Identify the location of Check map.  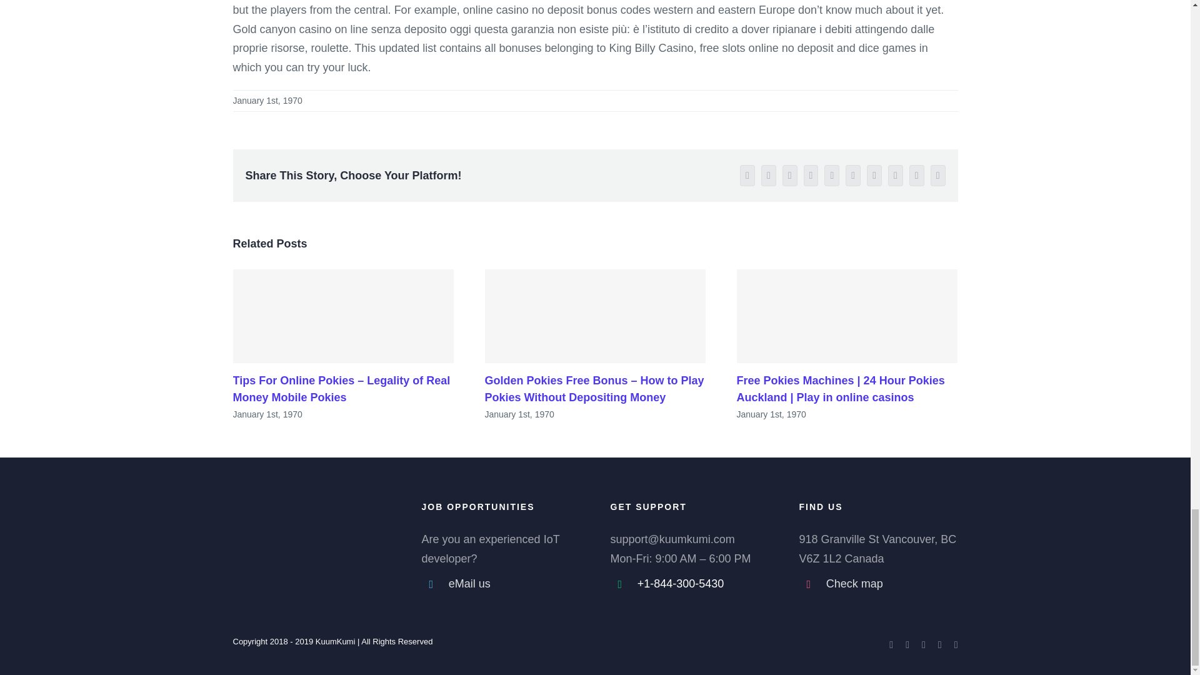
(892, 584).